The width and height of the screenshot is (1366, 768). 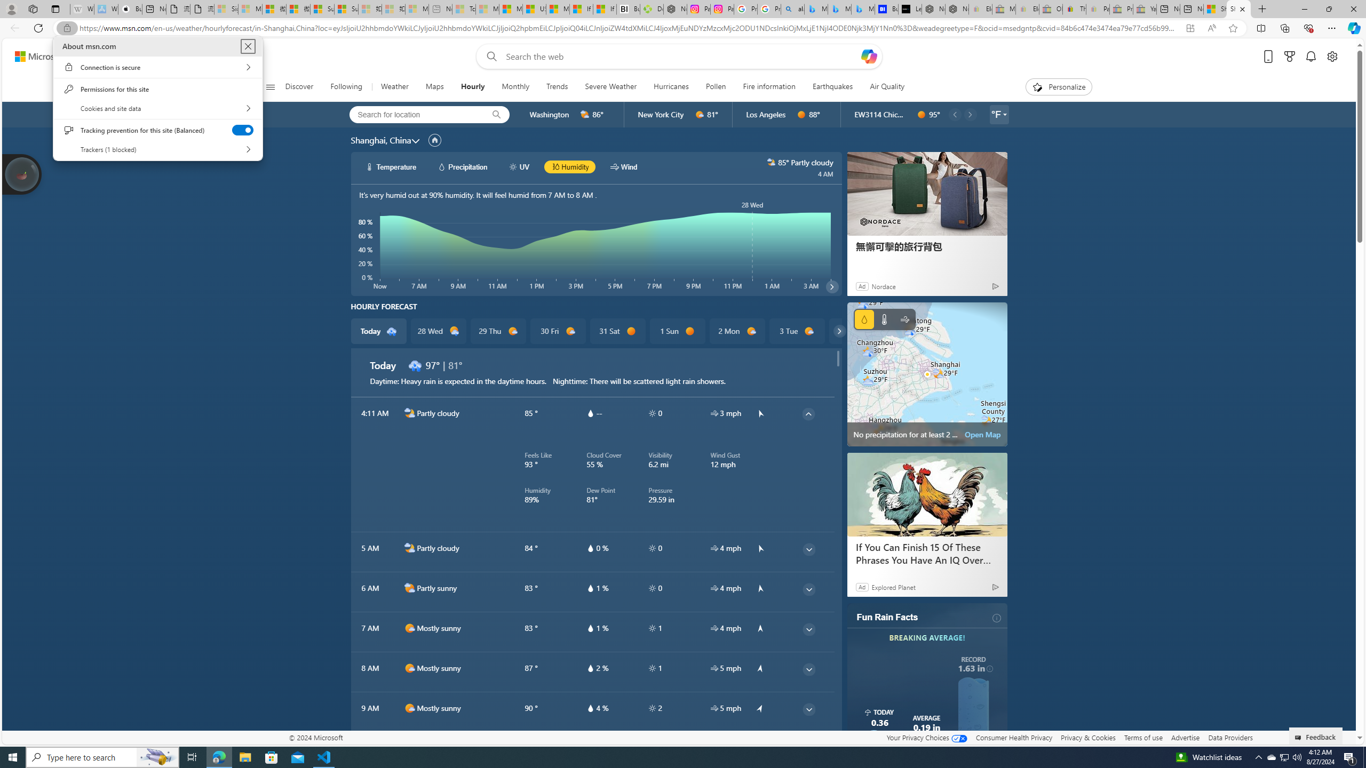 I want to click on Your Privacy Choices, so click(x=926, y=737).